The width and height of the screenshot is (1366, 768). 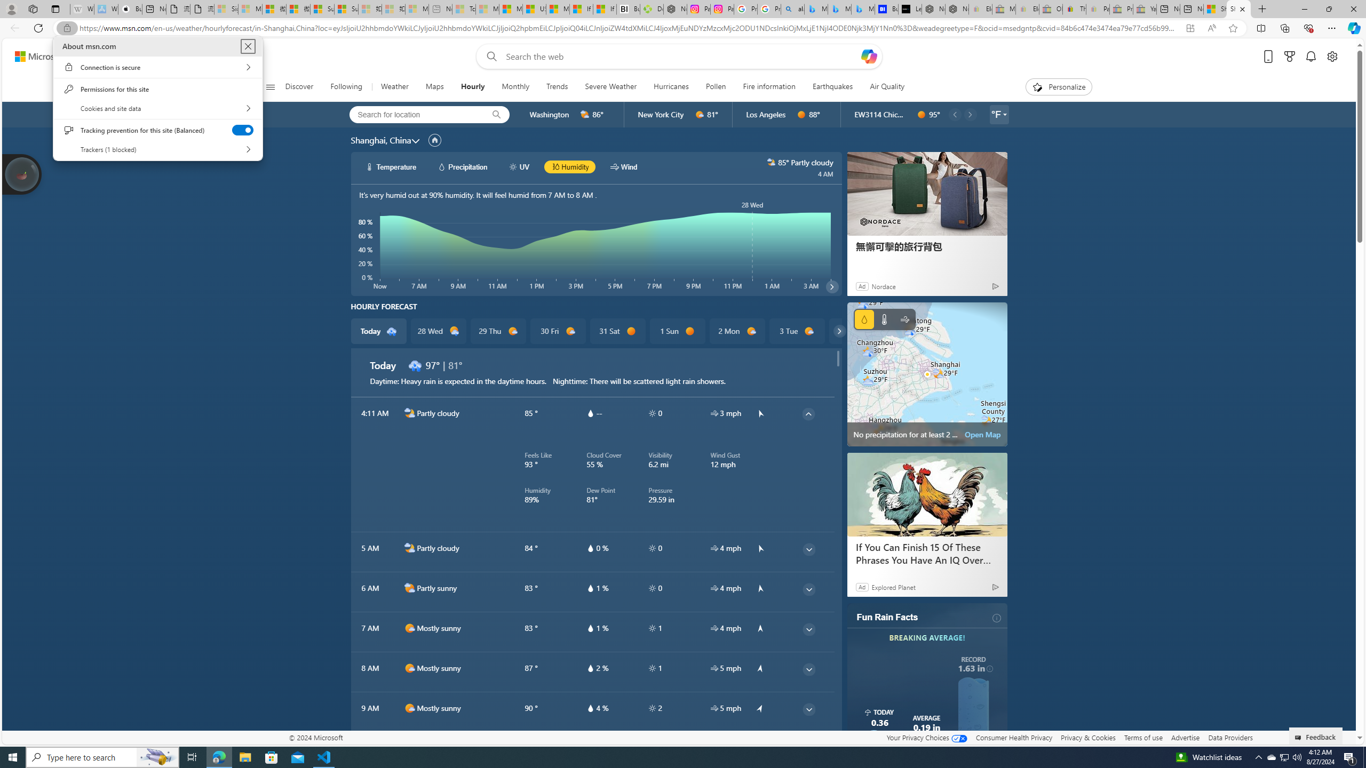 I want to click on Your Privacy Choices, so click(x=926, y=737).